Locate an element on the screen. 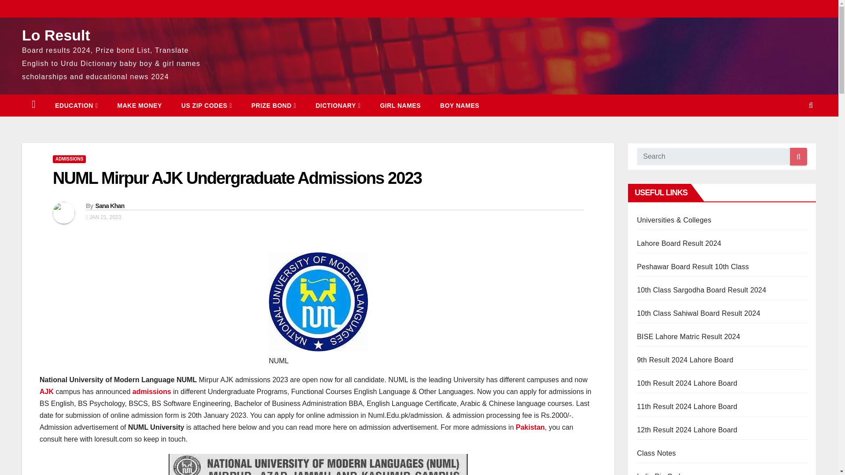 Image resolution: width=845 pixels, height=475 pixels. AJK is located at coordinates (47, 391).